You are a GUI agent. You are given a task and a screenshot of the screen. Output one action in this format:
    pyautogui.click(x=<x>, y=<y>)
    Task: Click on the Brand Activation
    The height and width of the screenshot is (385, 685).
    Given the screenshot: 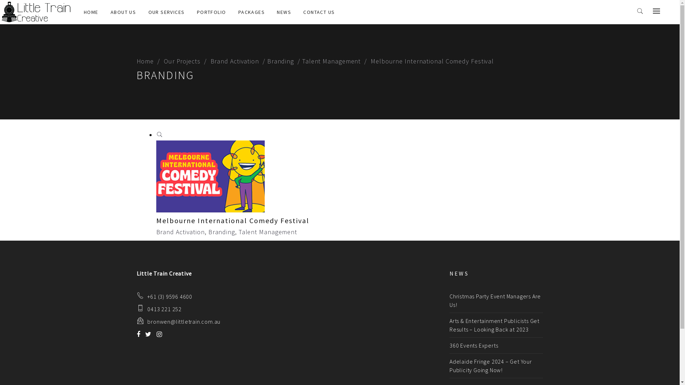 What is the action you would take?
    pyautogui.click(x=238, y=61)
    